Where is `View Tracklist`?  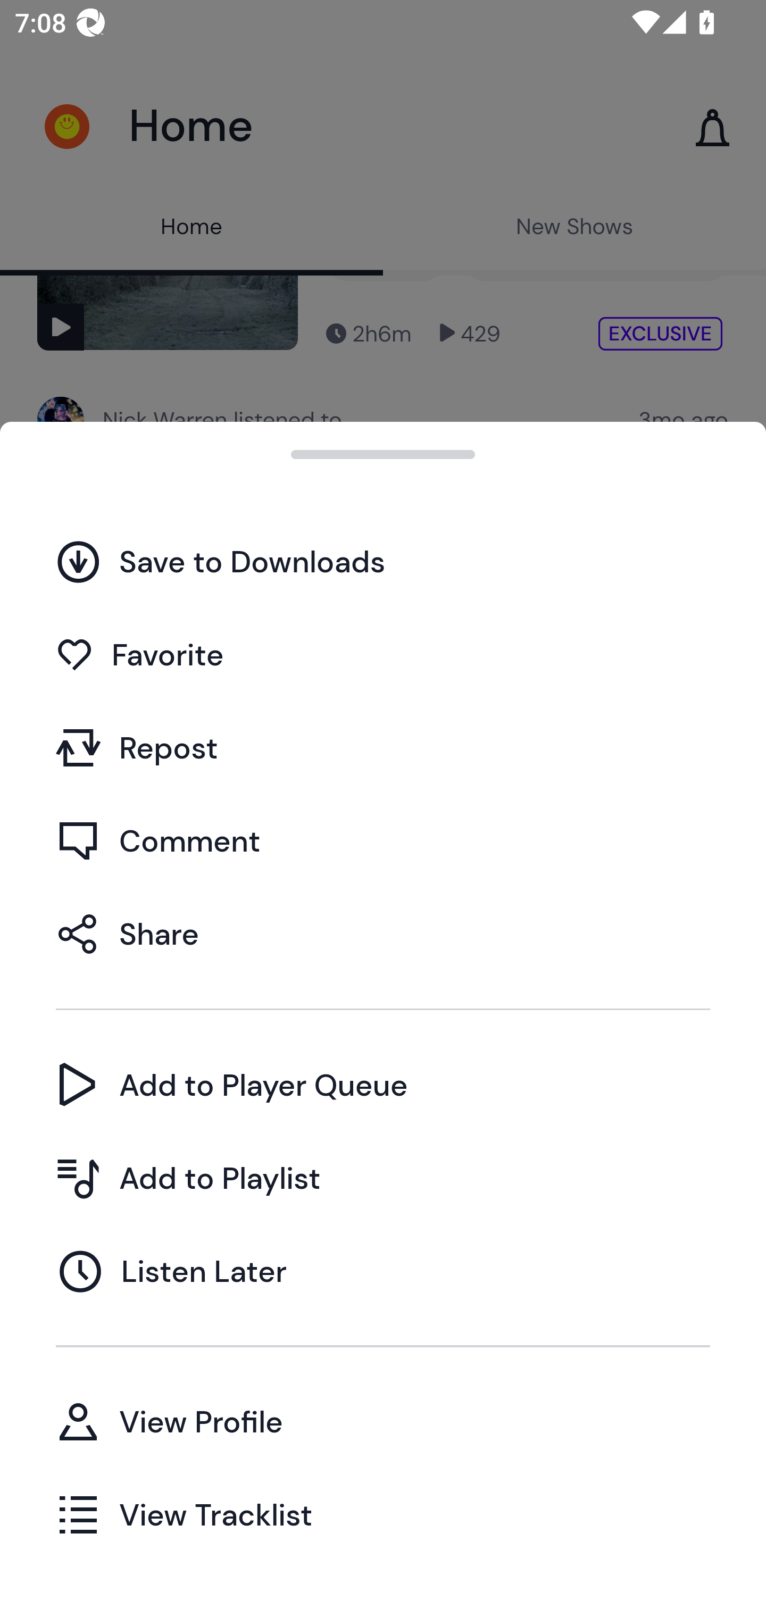 View Tracklist is located at coordinates (383, 1514).